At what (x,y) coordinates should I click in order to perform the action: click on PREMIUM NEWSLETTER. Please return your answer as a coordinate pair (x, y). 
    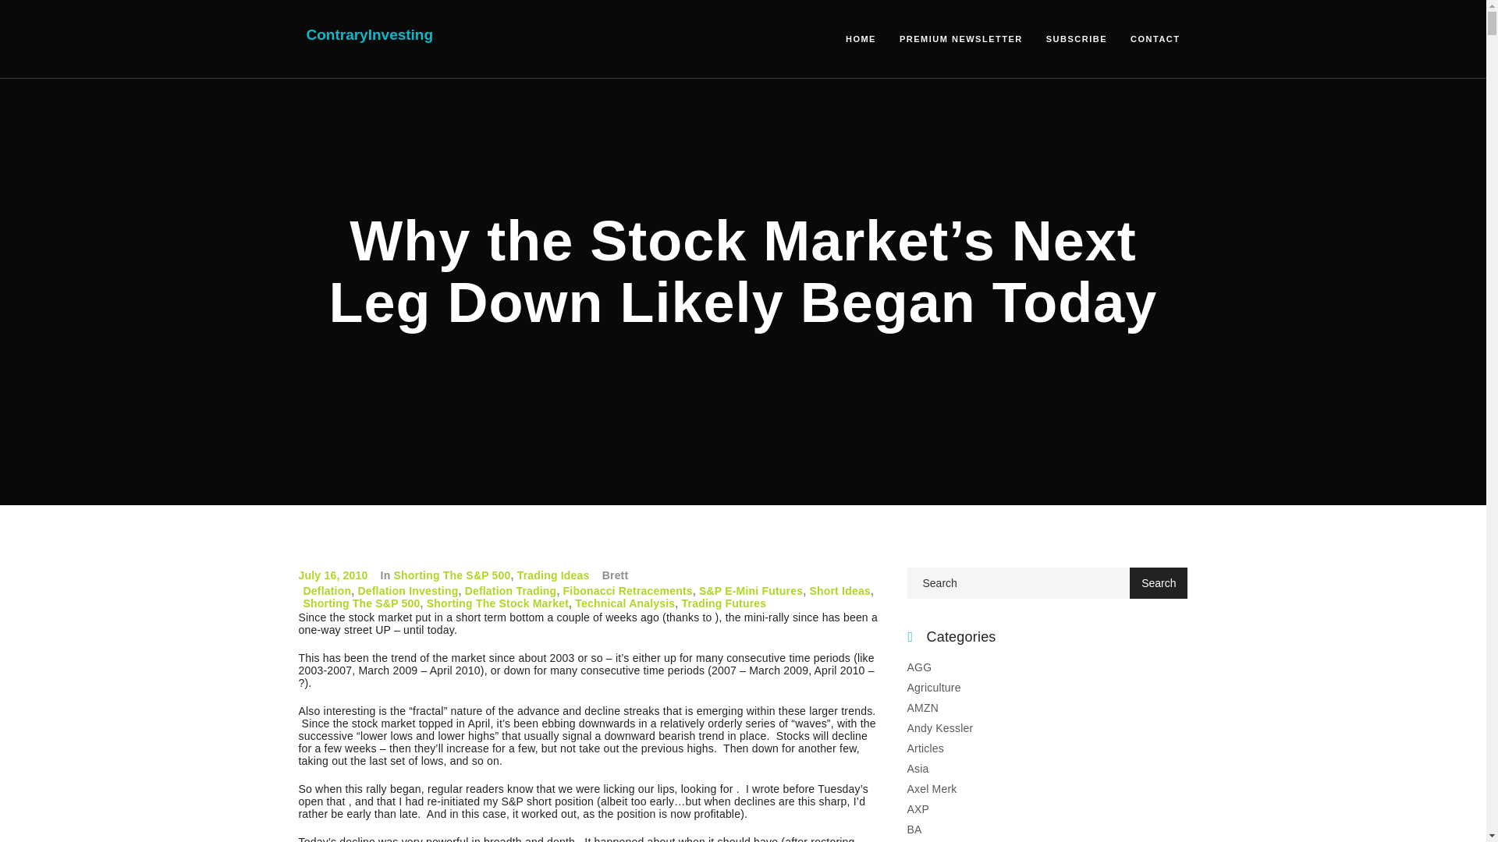
    Looking at the image, I should click on (961, 38).